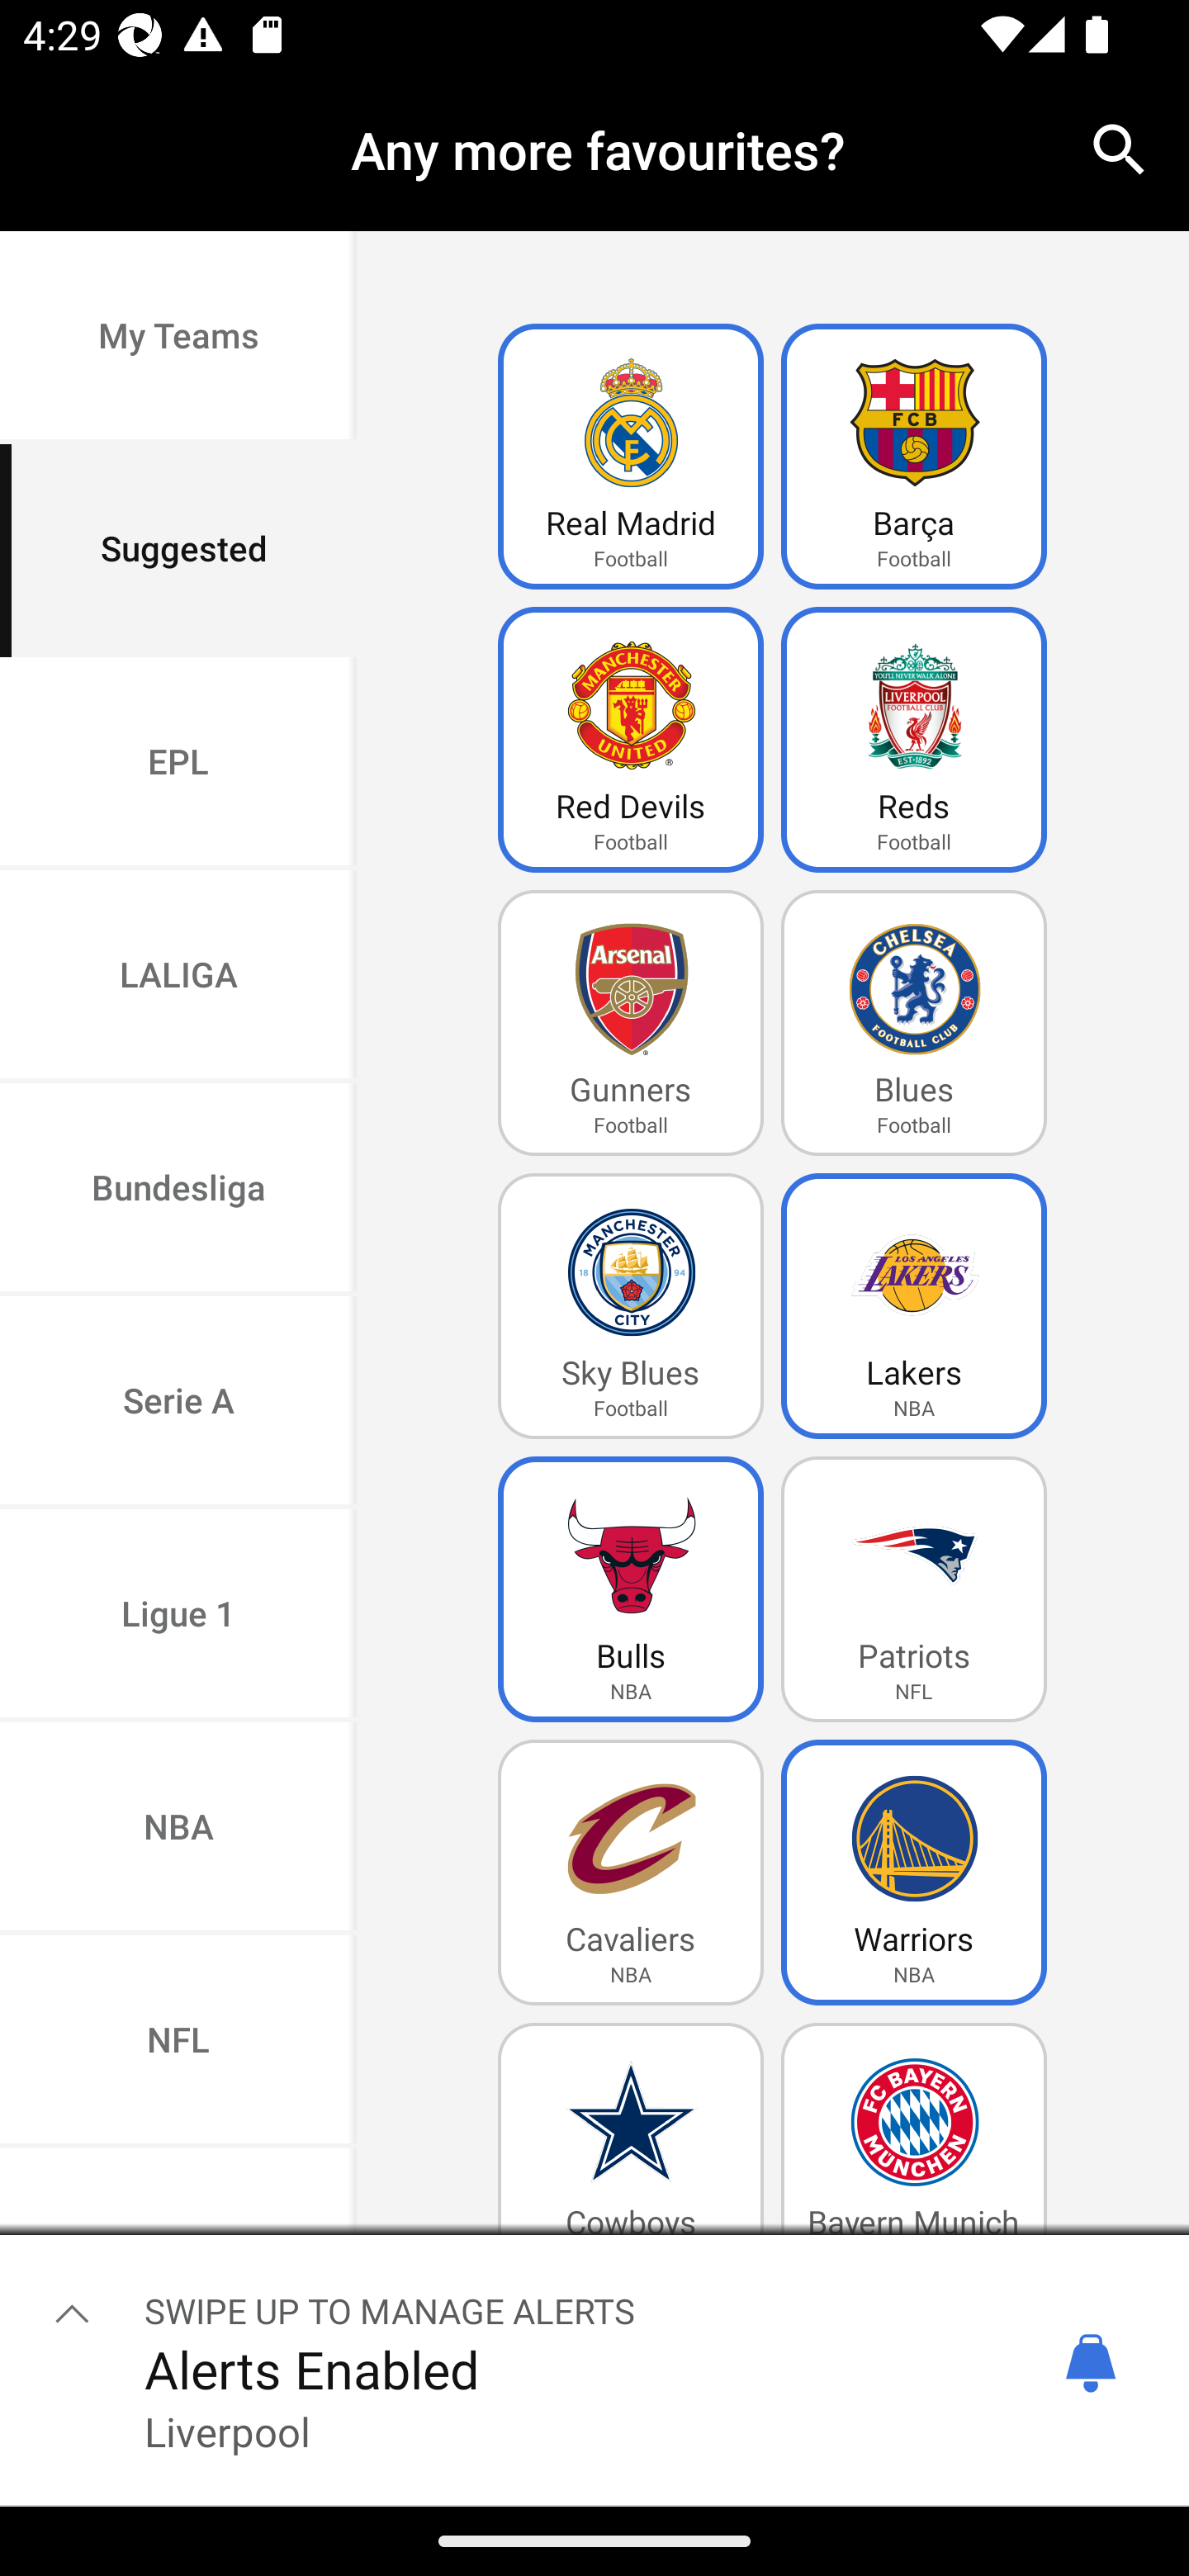 This screenshot has height=2576, width=1189. Describe the element at coordinates (631, 457) in the screenshot. I see `Real Madrid Real MadridSelected Football` at that location.